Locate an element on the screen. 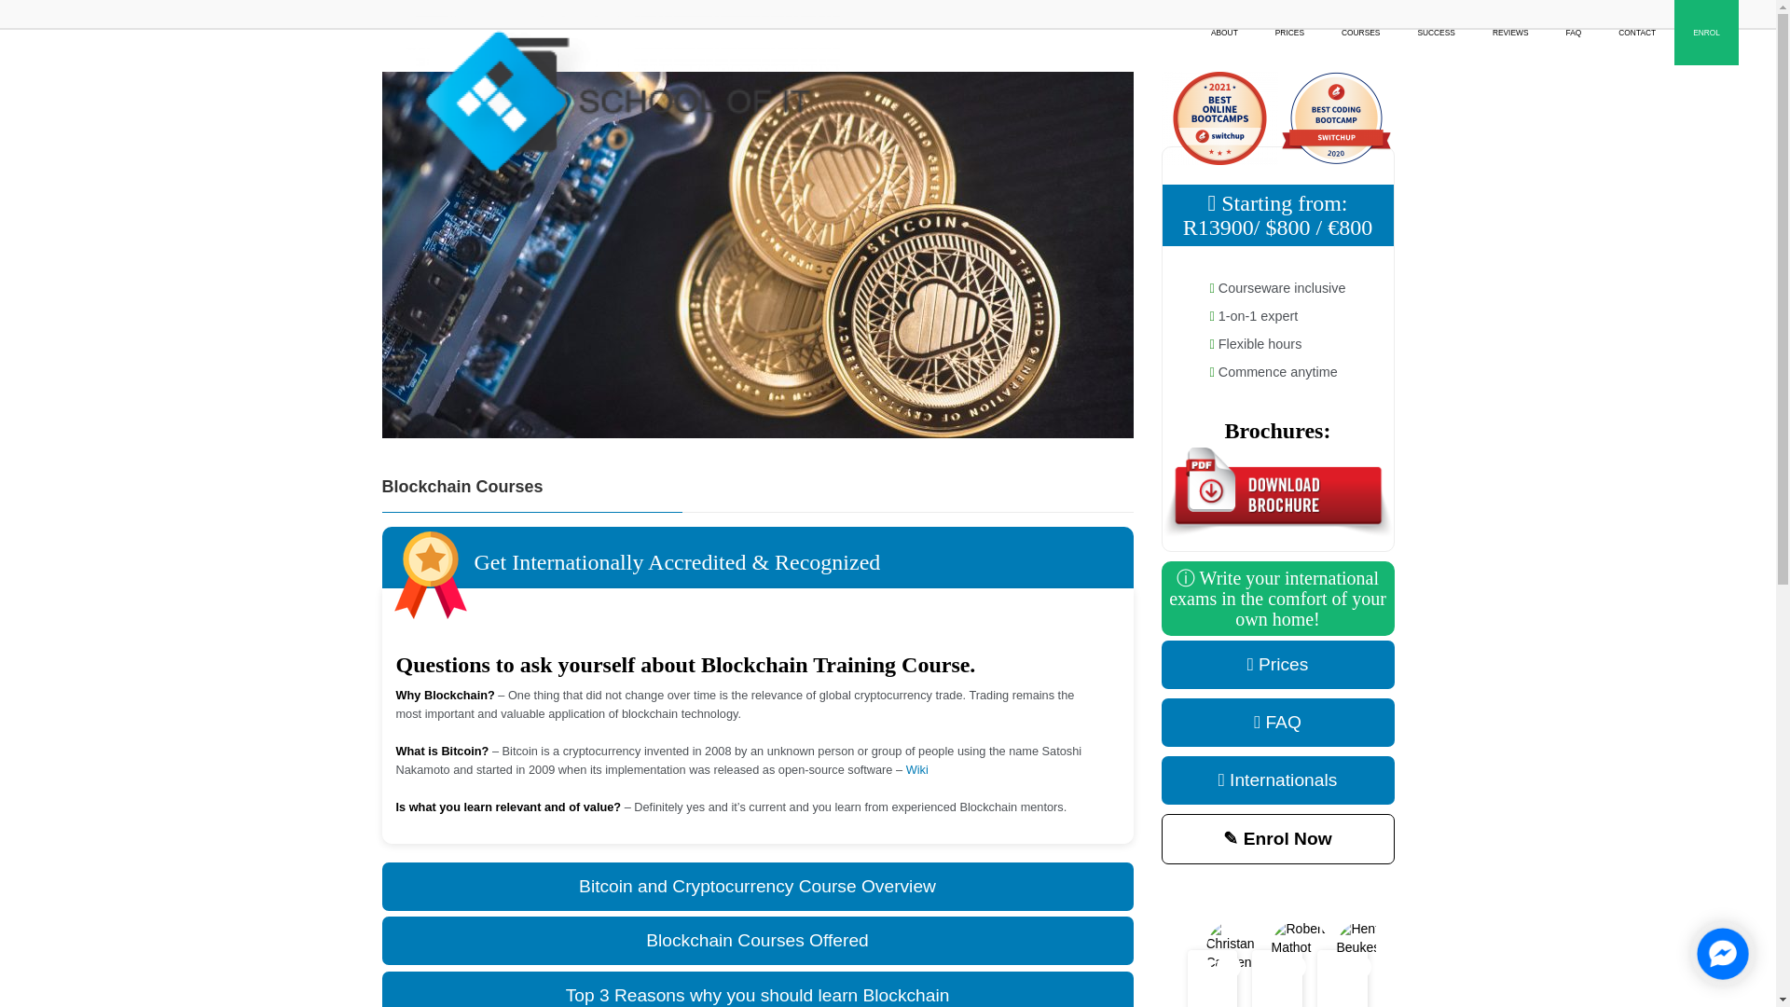 Image resolution: width=1790 pixels, height=1007 pixels. SUCCESS is located at coordinates (1436, 33).